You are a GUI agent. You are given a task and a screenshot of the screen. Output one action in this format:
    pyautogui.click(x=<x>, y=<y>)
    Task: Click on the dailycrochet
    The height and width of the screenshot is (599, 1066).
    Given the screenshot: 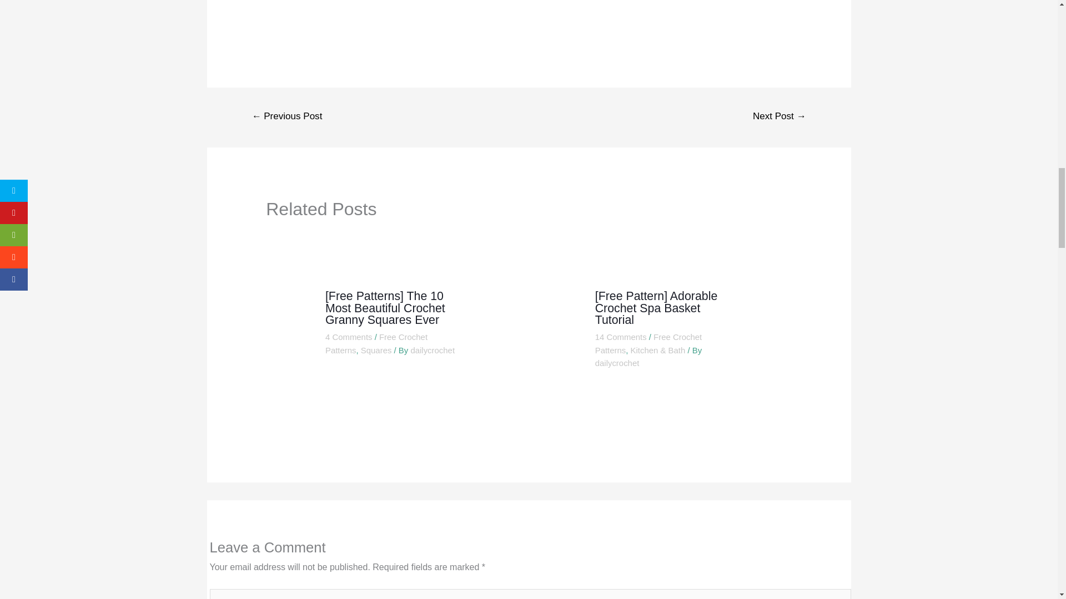 What is the action you would take?
    pyautogui.click(x=433, y=351)
    